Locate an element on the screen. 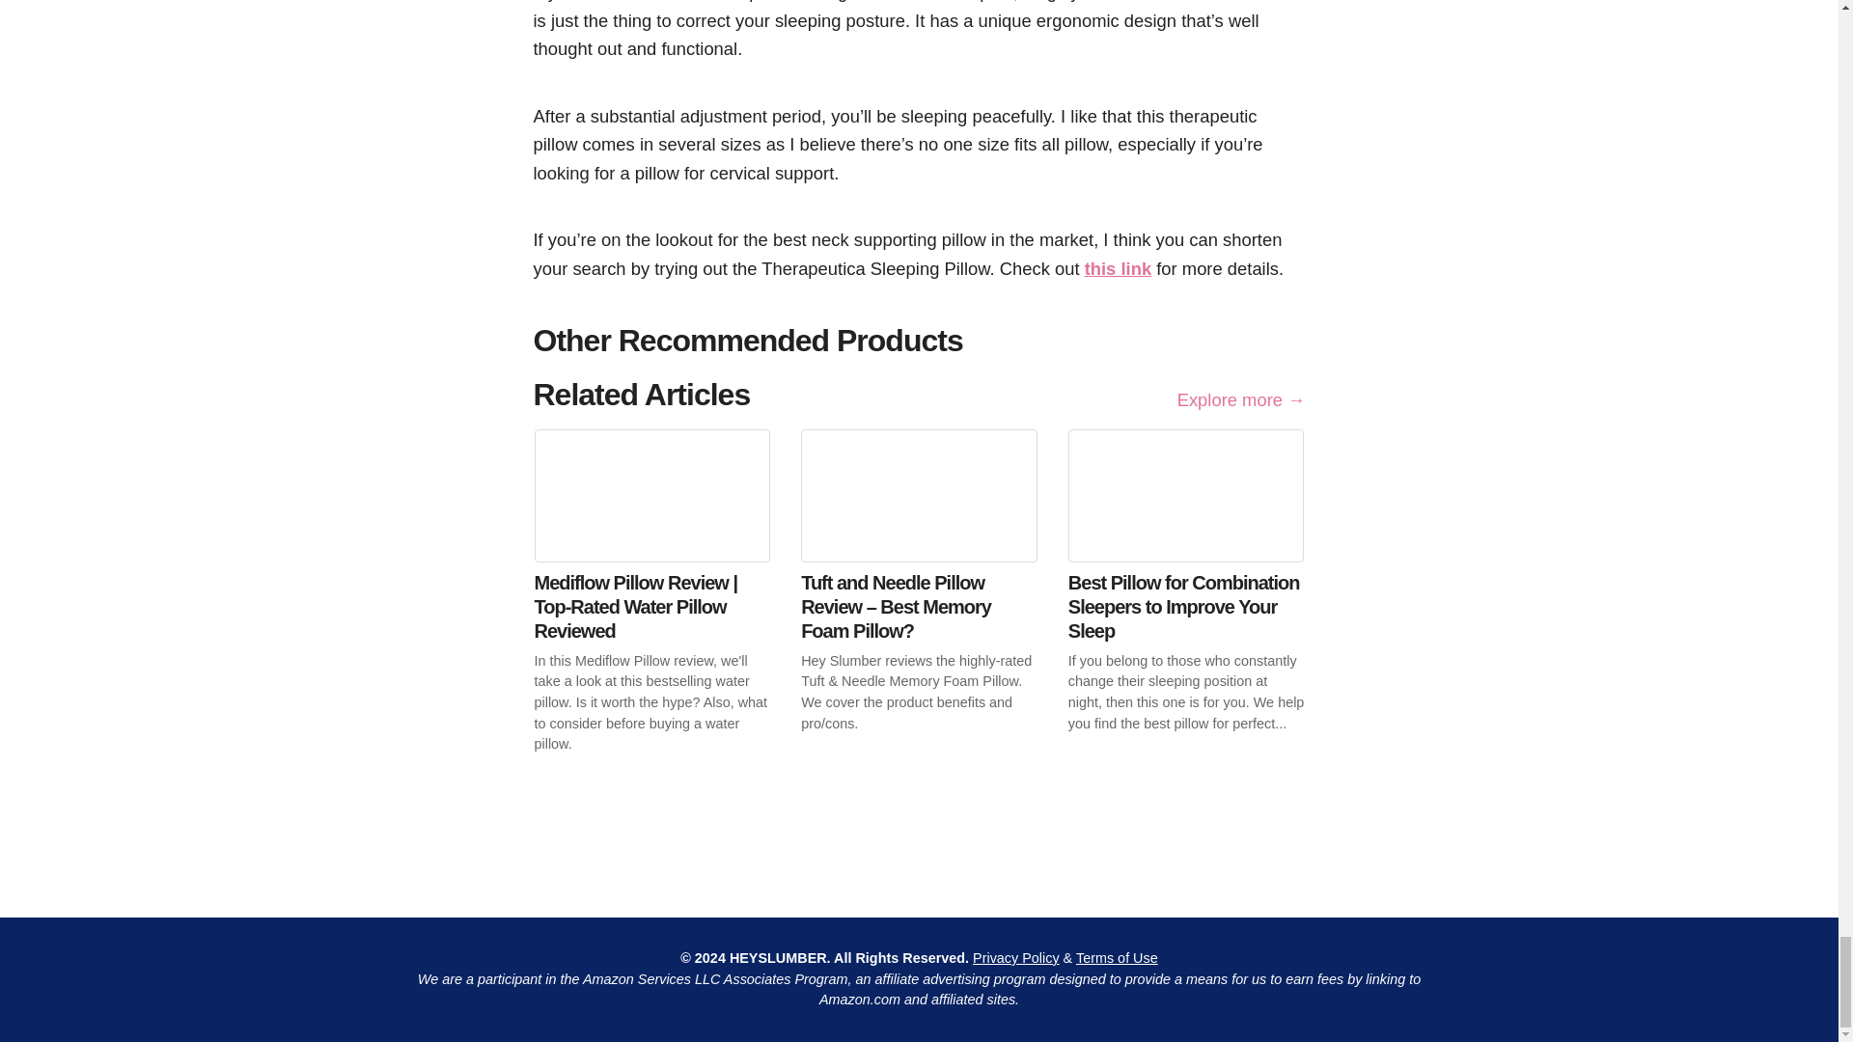 Image resolution: width=1853 pixels, height=1042 pixels. this link is located at coordinates (1118, 268).